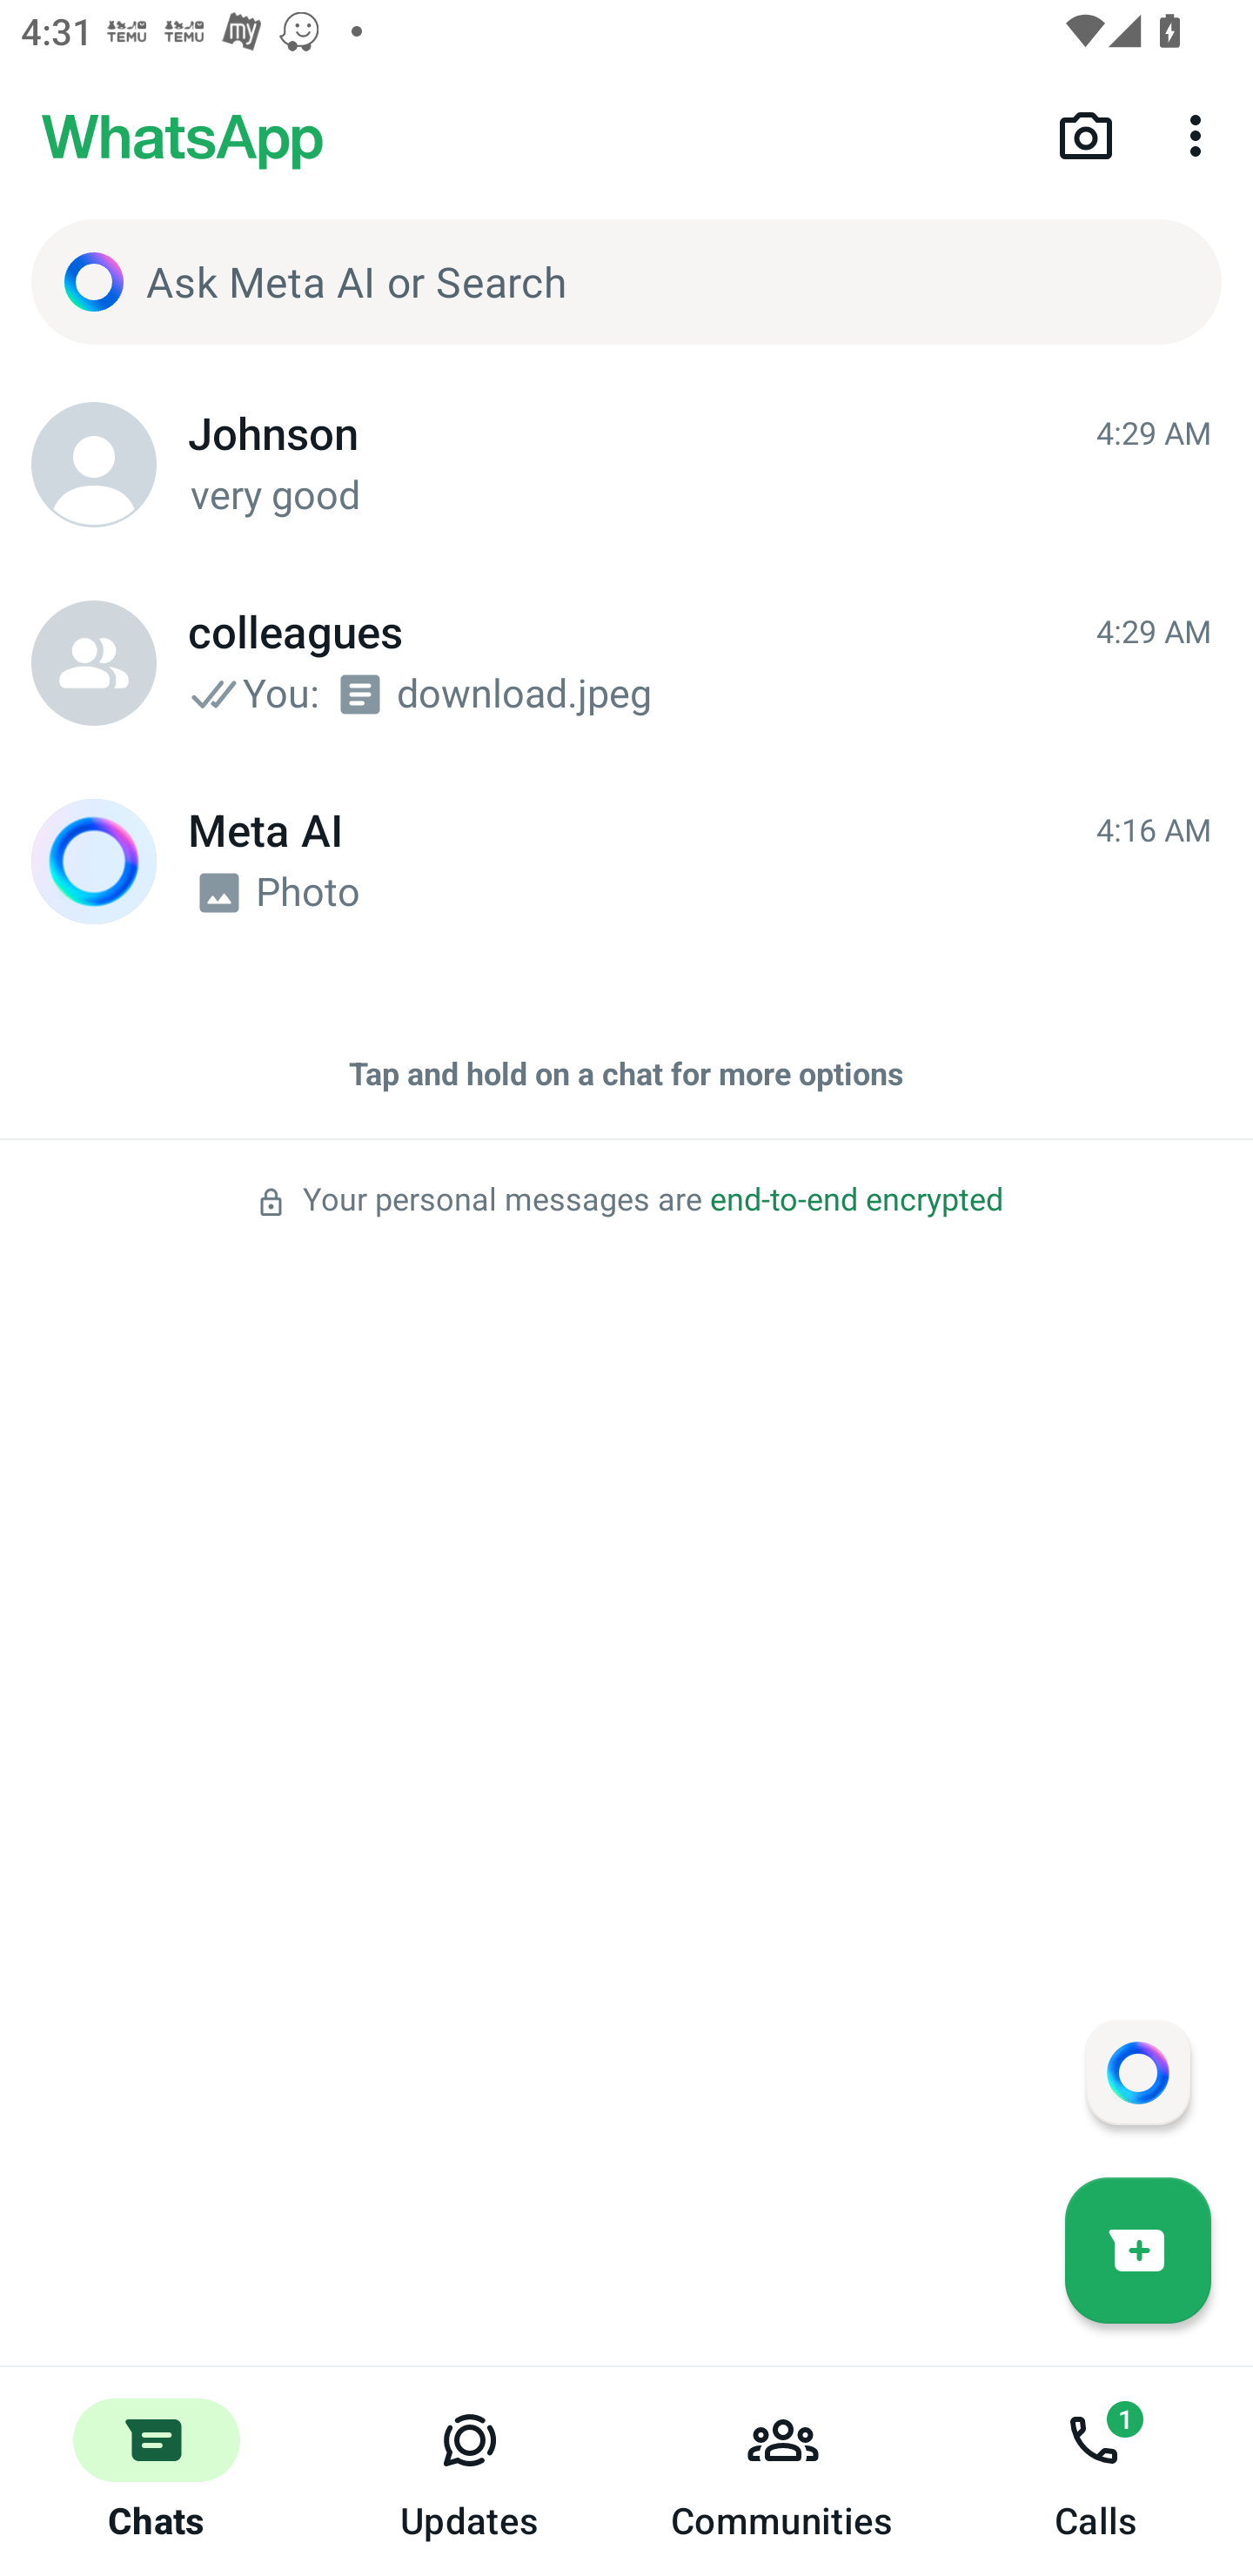 This screenshot has width=1253, height=2576. What do you see at coordinates (94, 465) in the screenshot?
I see `Johnson` at bounding box center [94, 465].